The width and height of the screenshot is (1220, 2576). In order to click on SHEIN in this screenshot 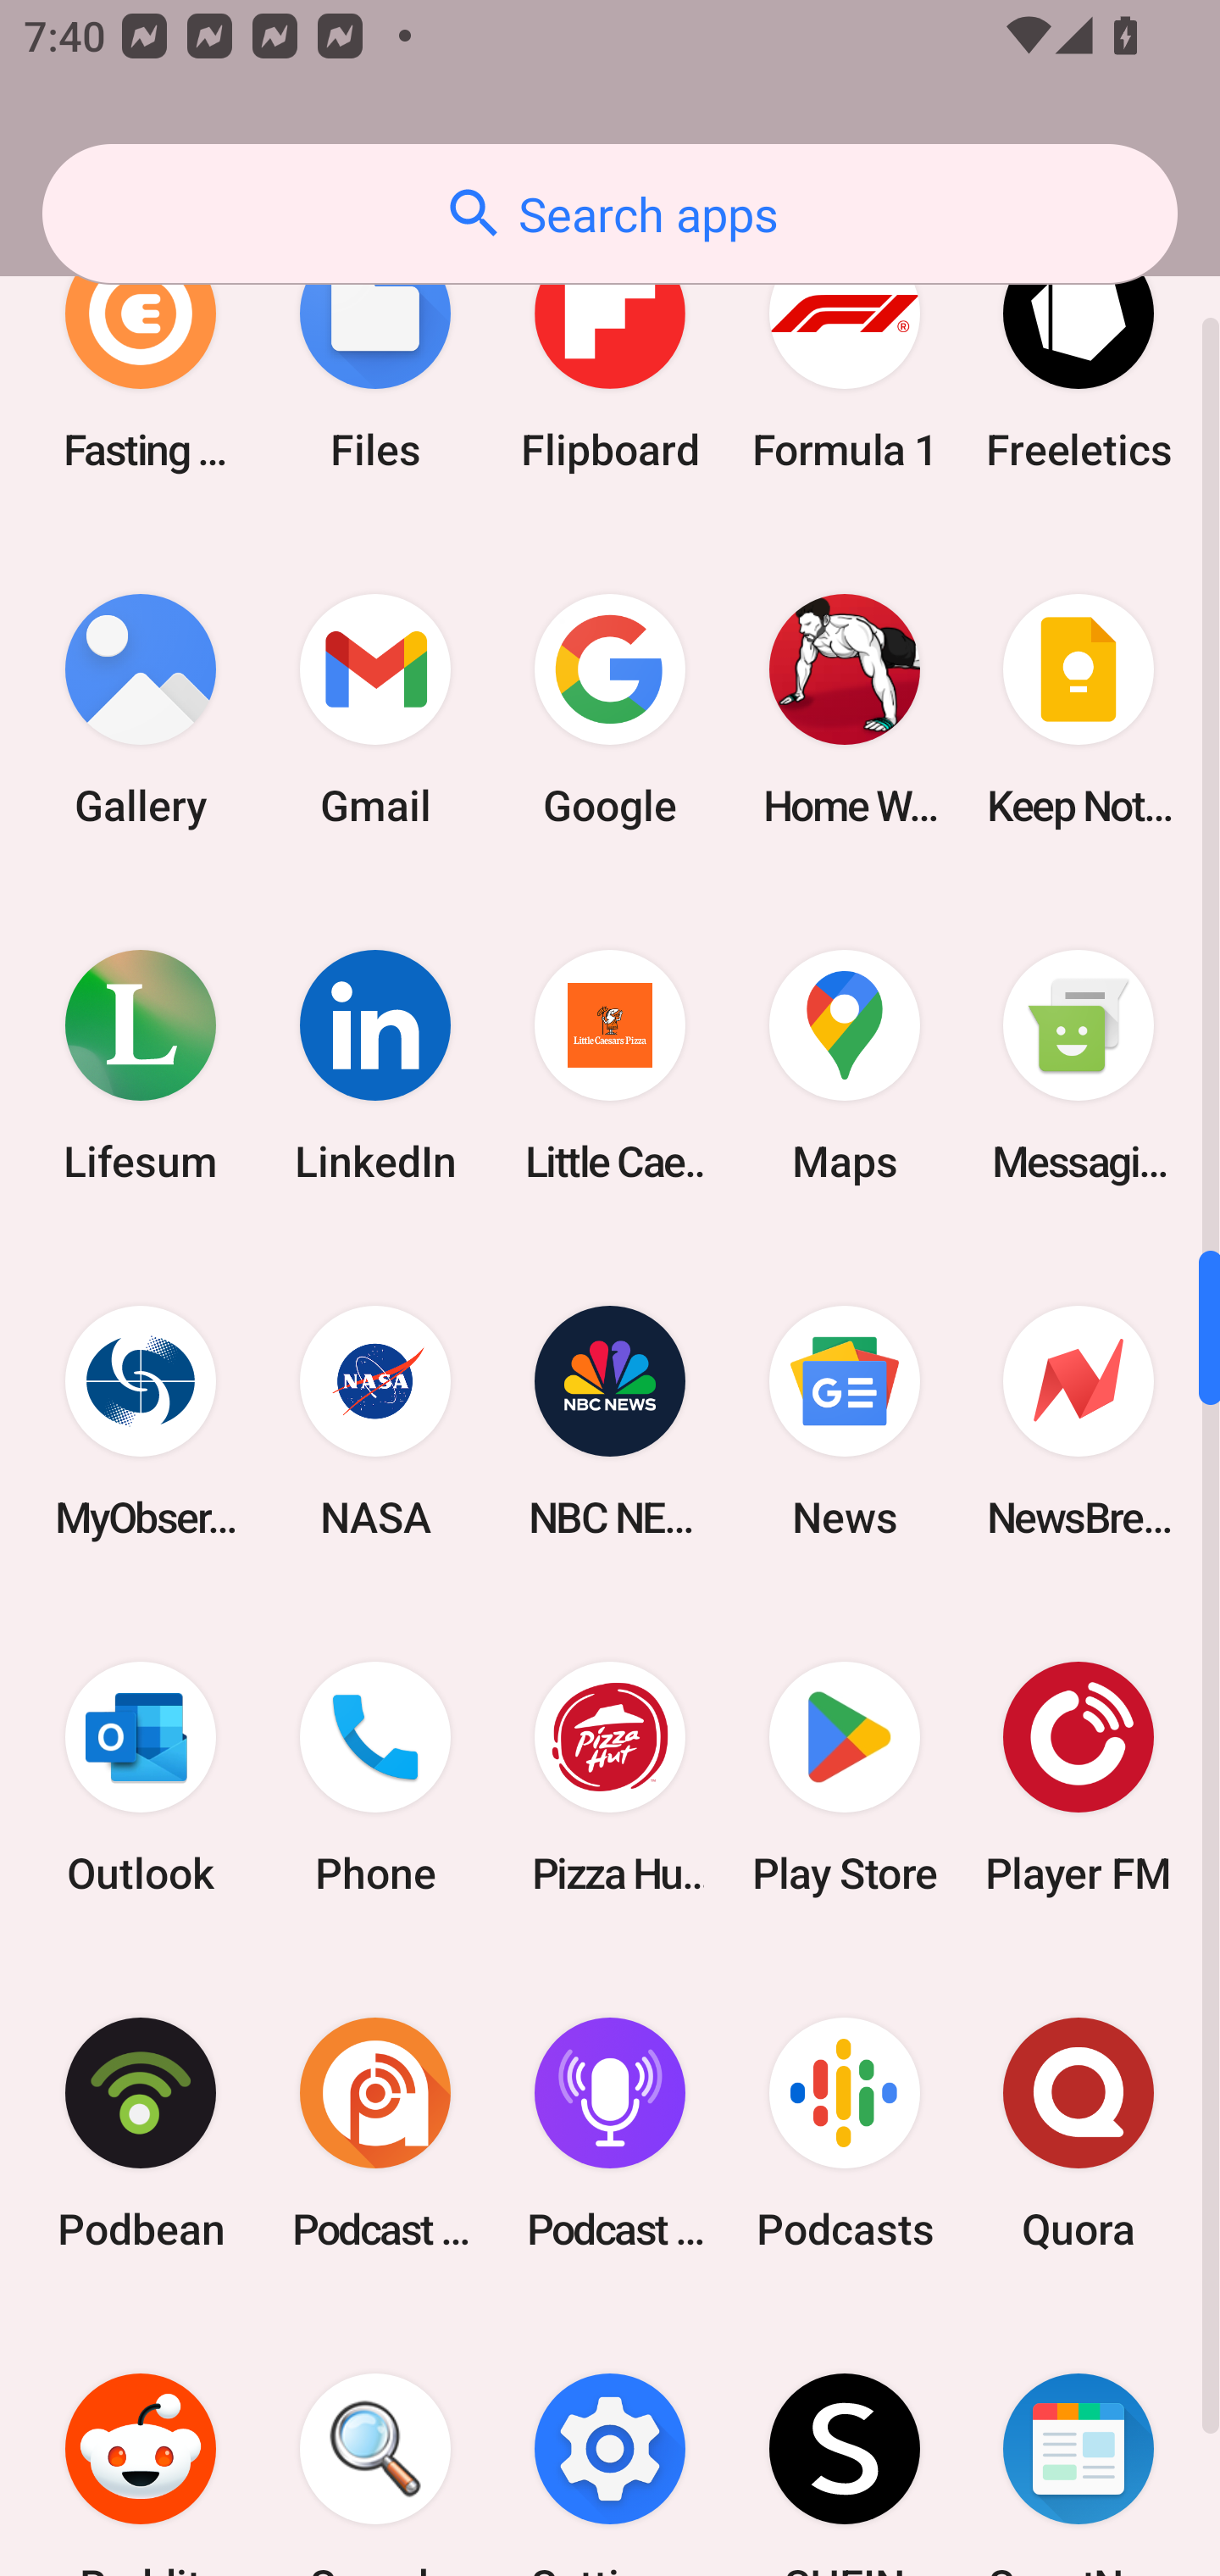, I will do `click(844, 2443)`.